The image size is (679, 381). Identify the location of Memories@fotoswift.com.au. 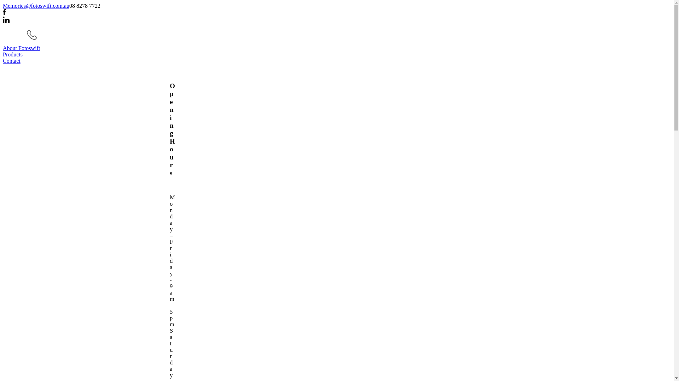
(36, 6).